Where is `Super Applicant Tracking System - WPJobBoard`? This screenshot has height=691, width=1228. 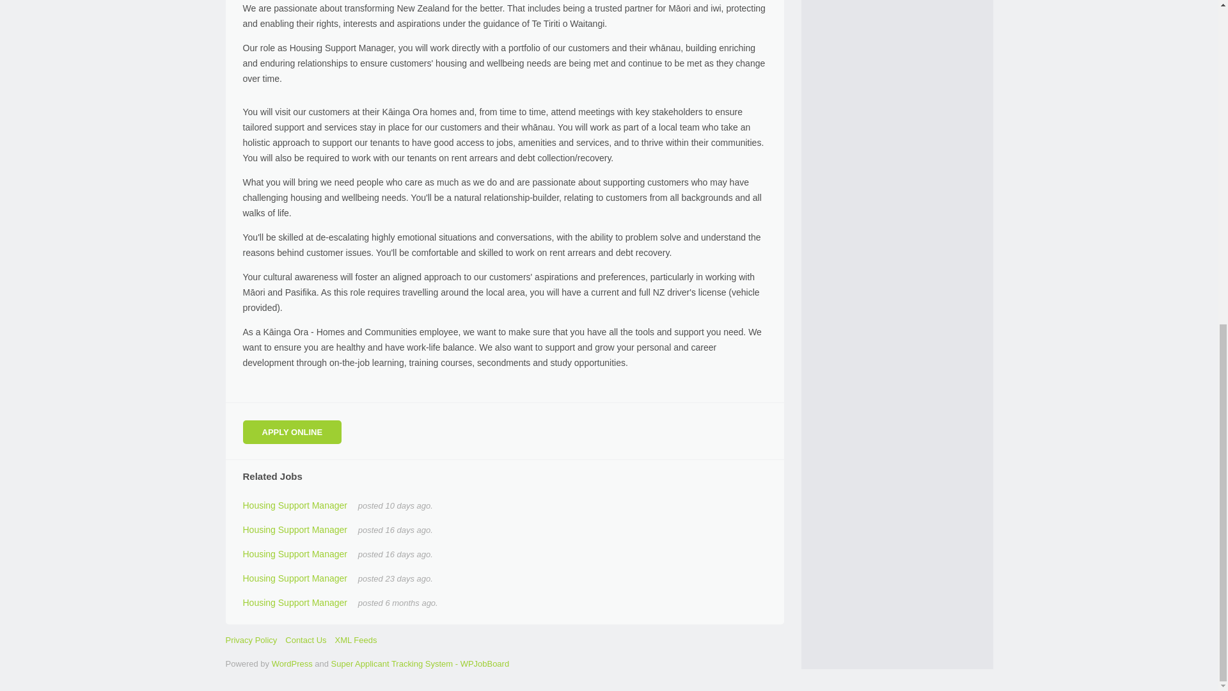 Super Applicant Tracking System - WPJobBoard is located at coordinates (420, 664).